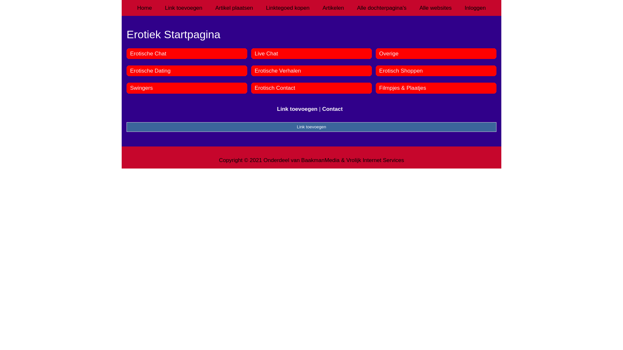 Image resolution: width=623 pixels, height=350 pixels. What do you see at coordinates (266, 53) in the screenshot?
I see `Live Chat` at bounding box center [266, 53].